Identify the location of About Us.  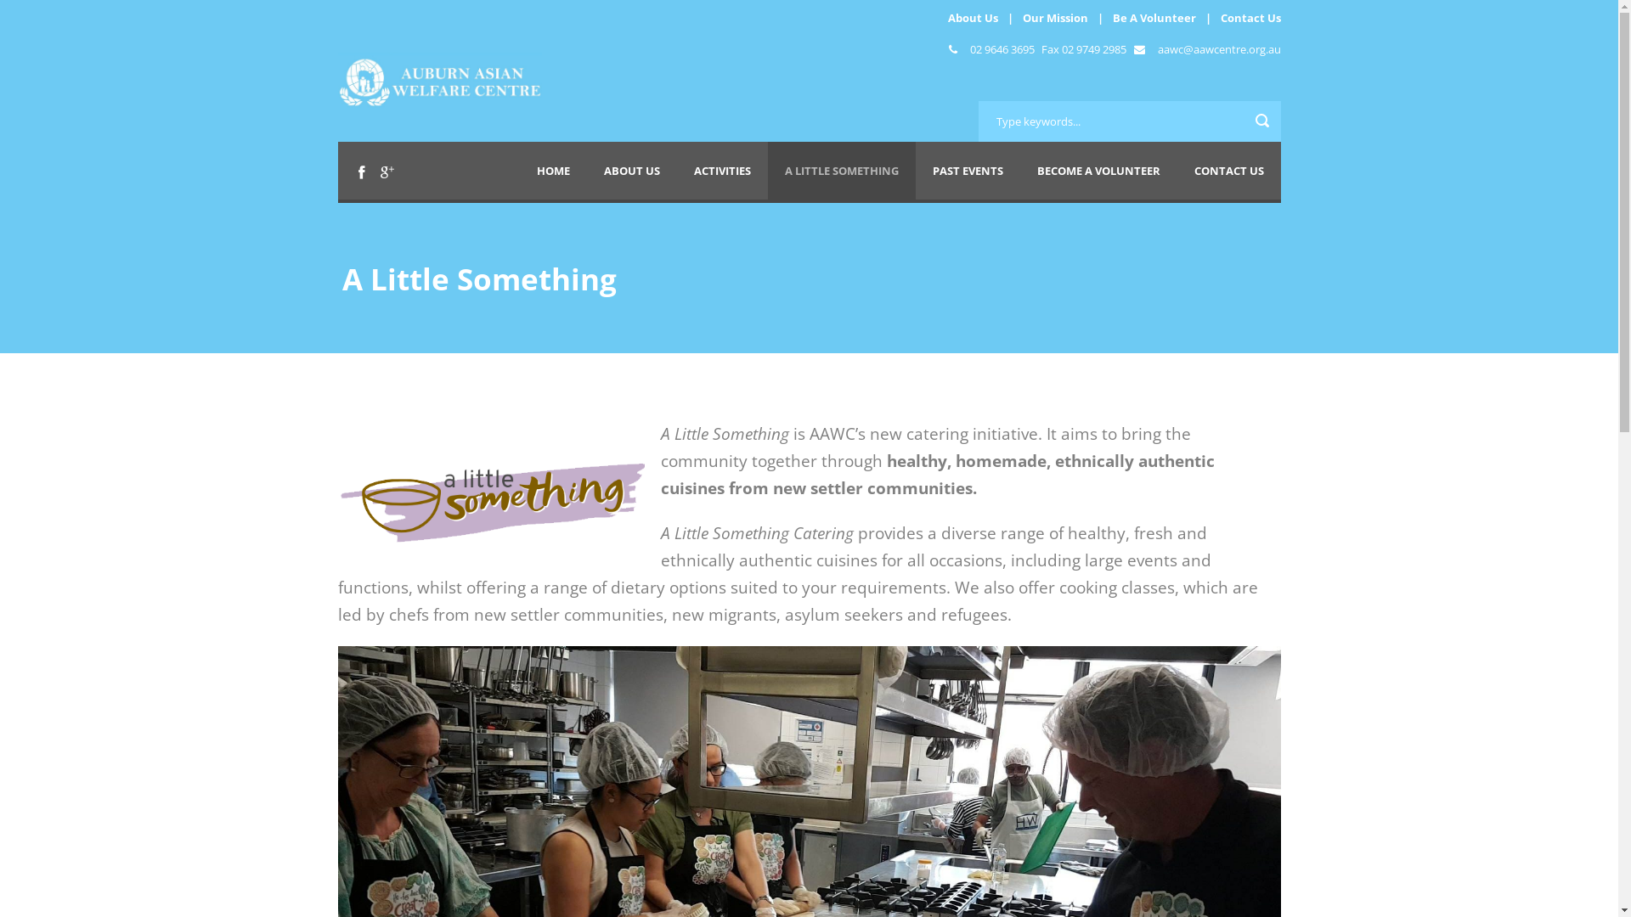
(974, 18).